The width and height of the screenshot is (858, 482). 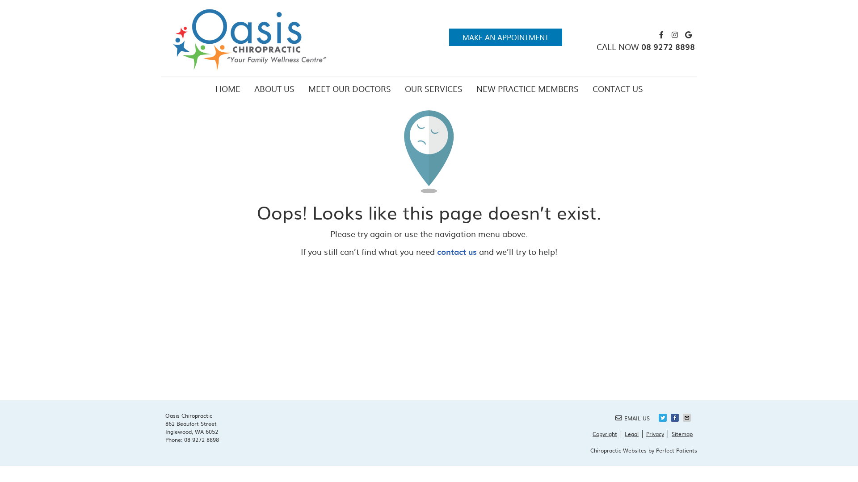 I want to click on CONTACT US, so click(x=618, y=89).